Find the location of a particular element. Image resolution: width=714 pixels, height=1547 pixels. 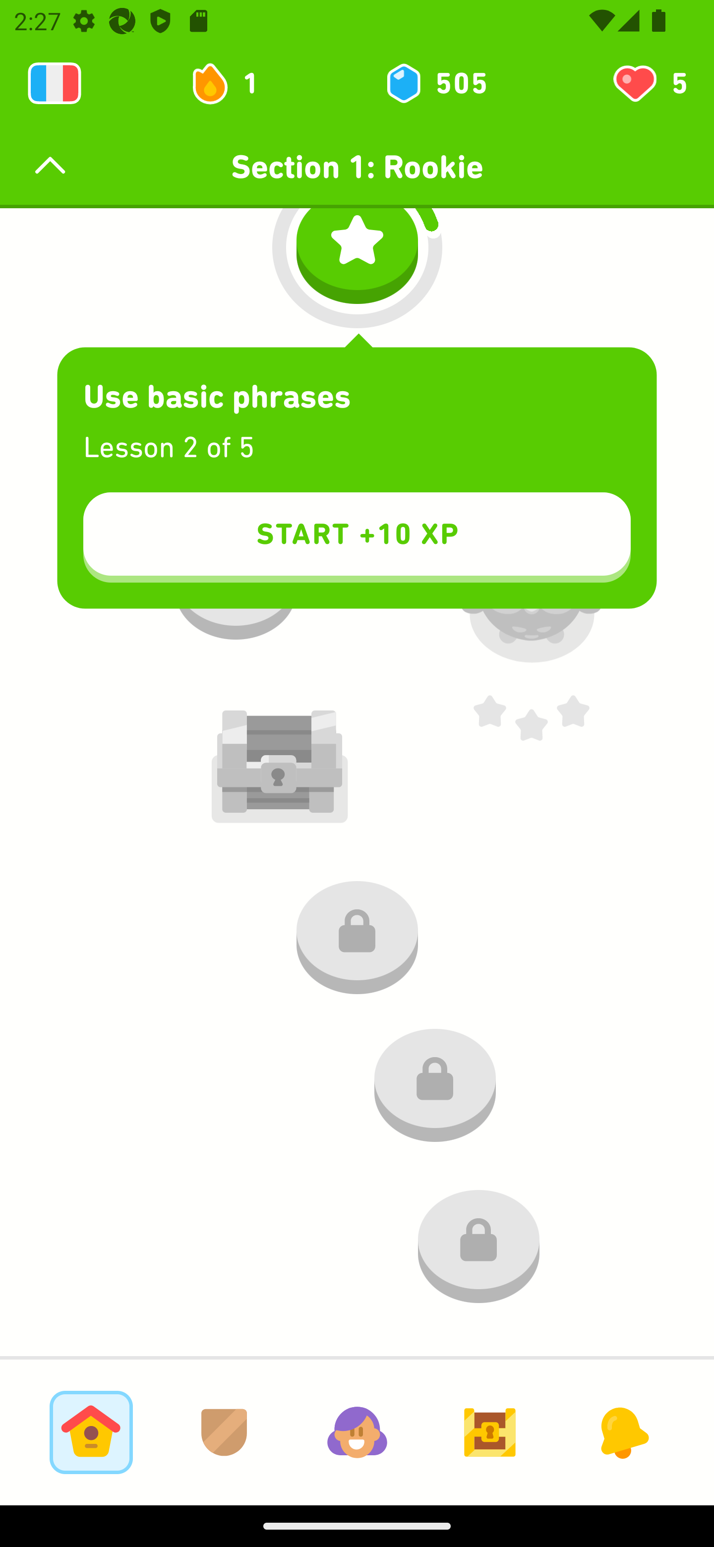

Learning 2131888976 is located at coordinates (55, 83).